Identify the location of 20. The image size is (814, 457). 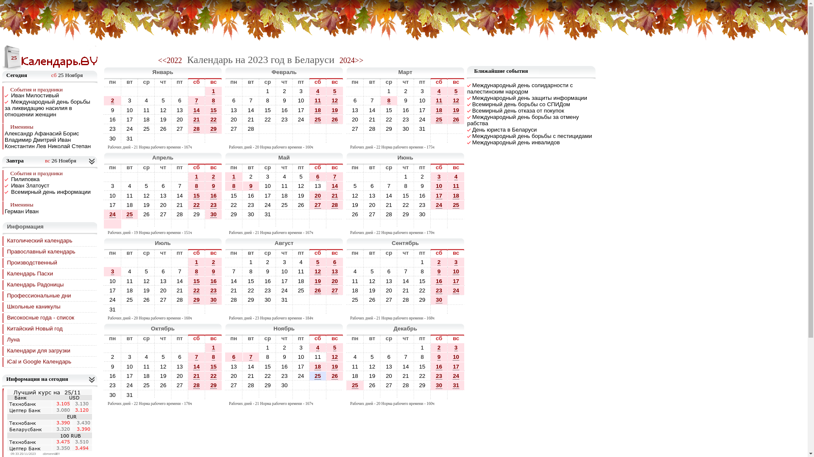
(163, 205).